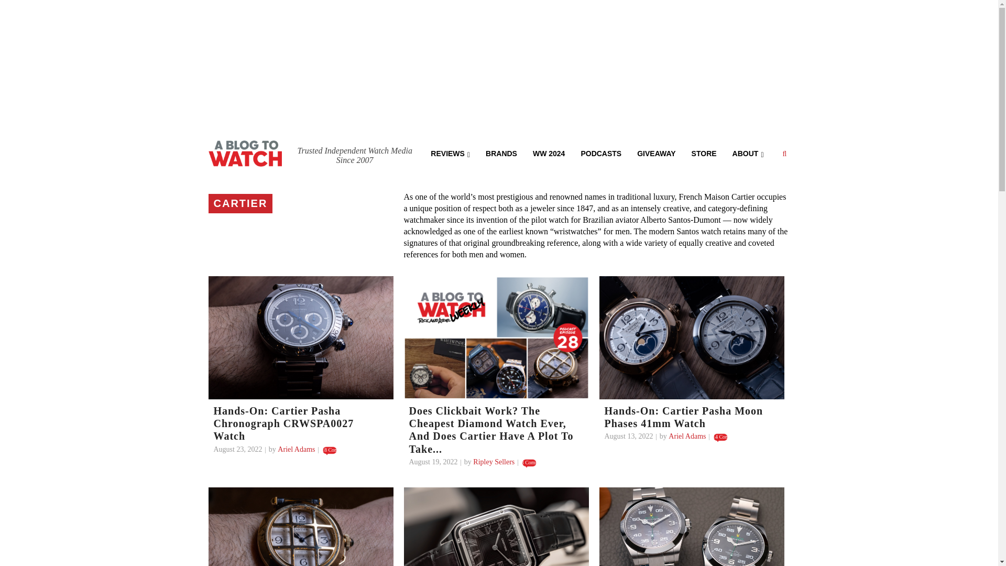 The image size is (1006, 566). Describe the element at coordinates (692, 338) in the screenshot. I see `Hands-On: Cartier Pasha Moon Phases 41mm Watch` at that location.